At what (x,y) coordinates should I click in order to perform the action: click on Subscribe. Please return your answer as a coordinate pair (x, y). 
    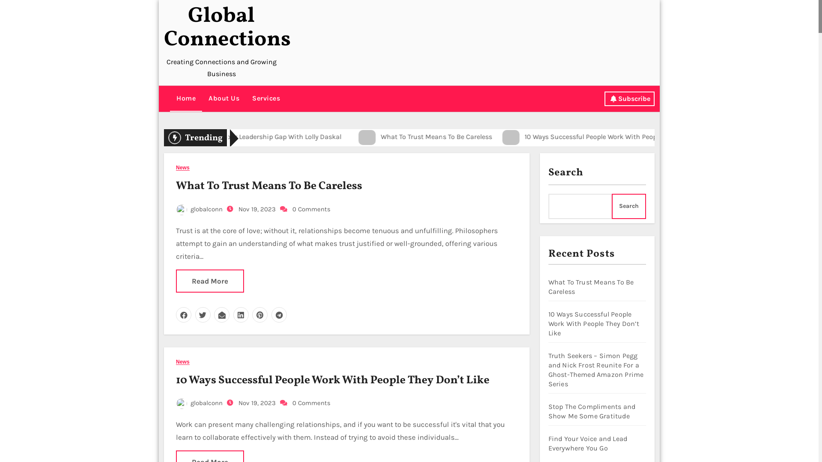
    Looking at the image, I should click on (629, 99).